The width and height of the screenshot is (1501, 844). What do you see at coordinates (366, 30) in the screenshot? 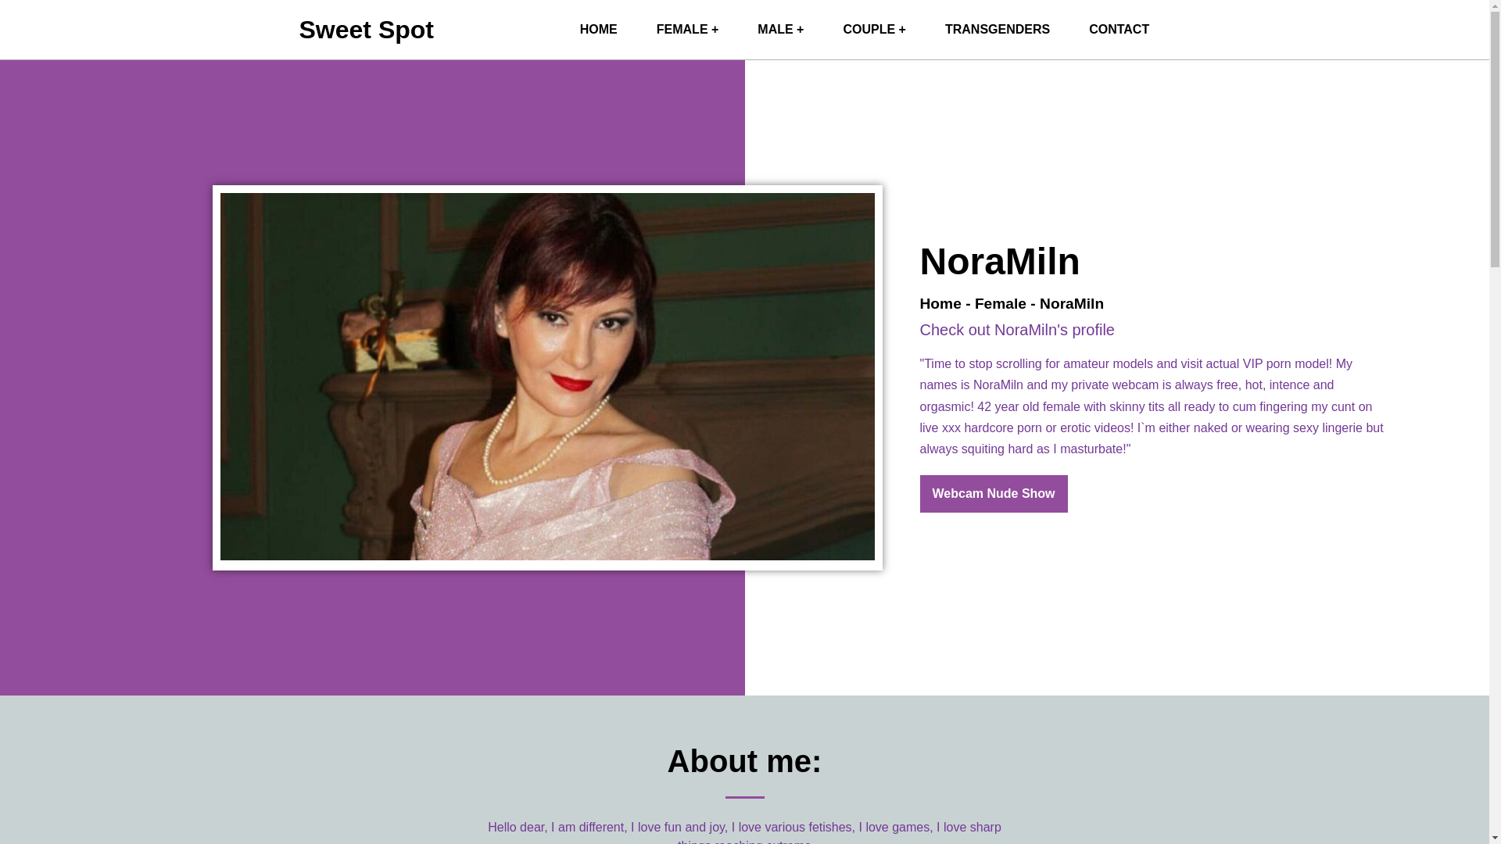
I see `Sweet Spot` at bounding box center [366, 30].